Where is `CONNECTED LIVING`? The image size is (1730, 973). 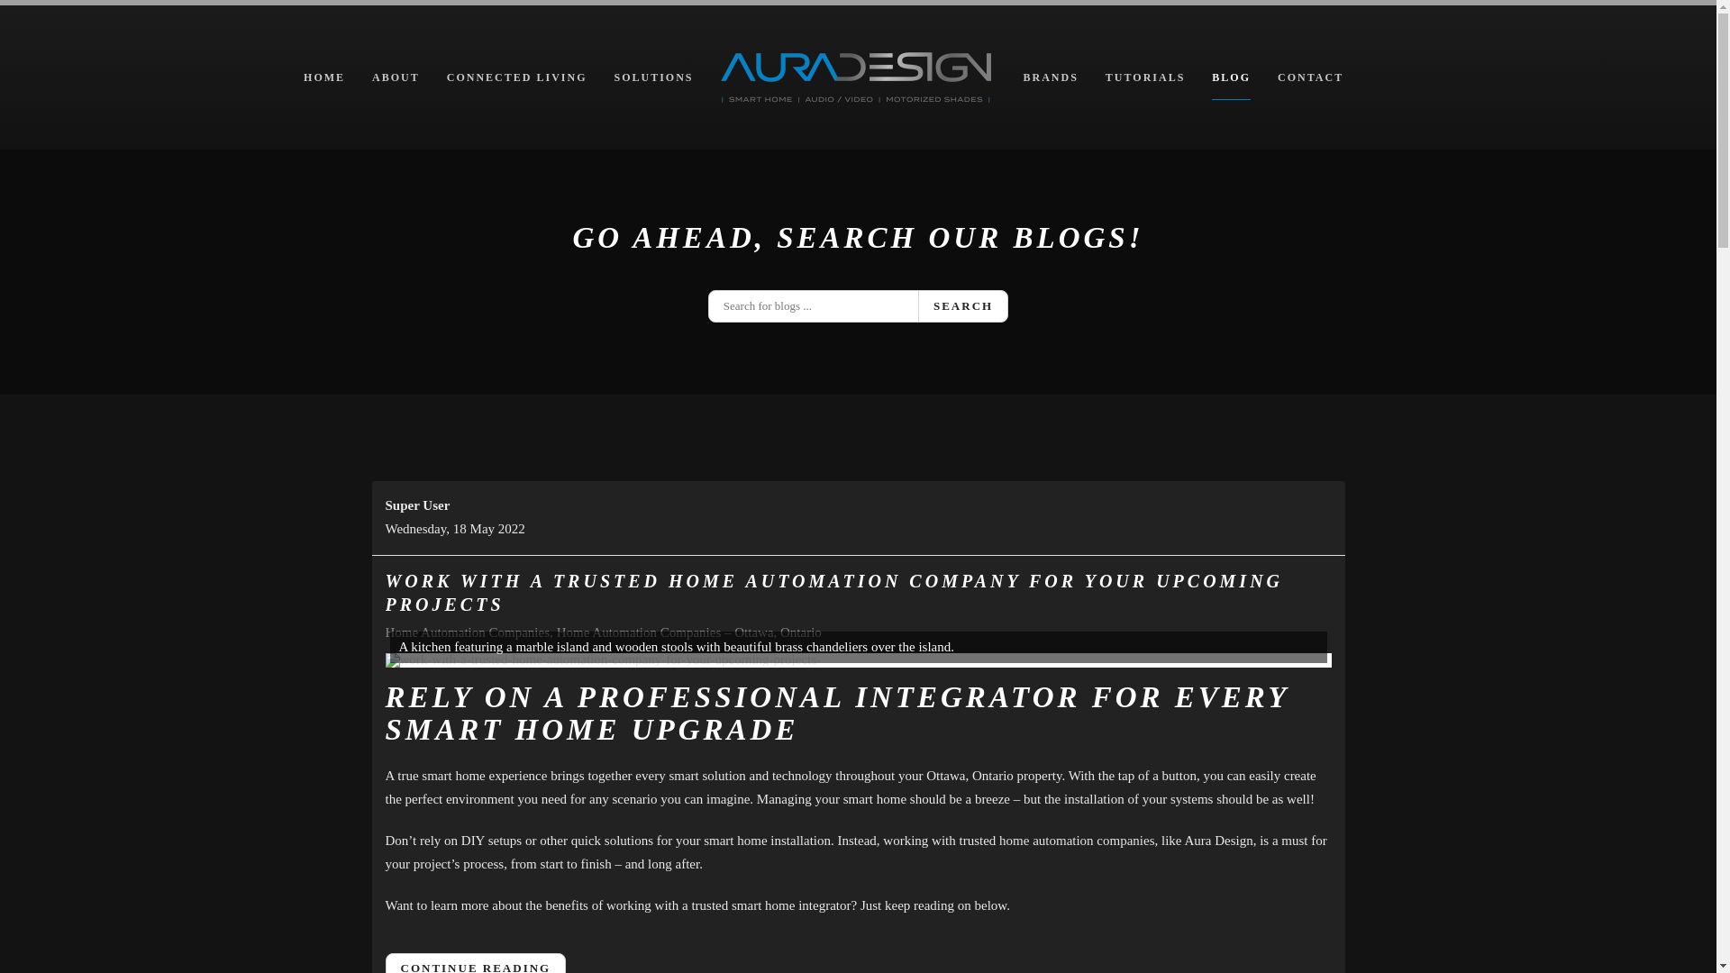 CONNECTED LIVING is located at coordinates (517, 77).